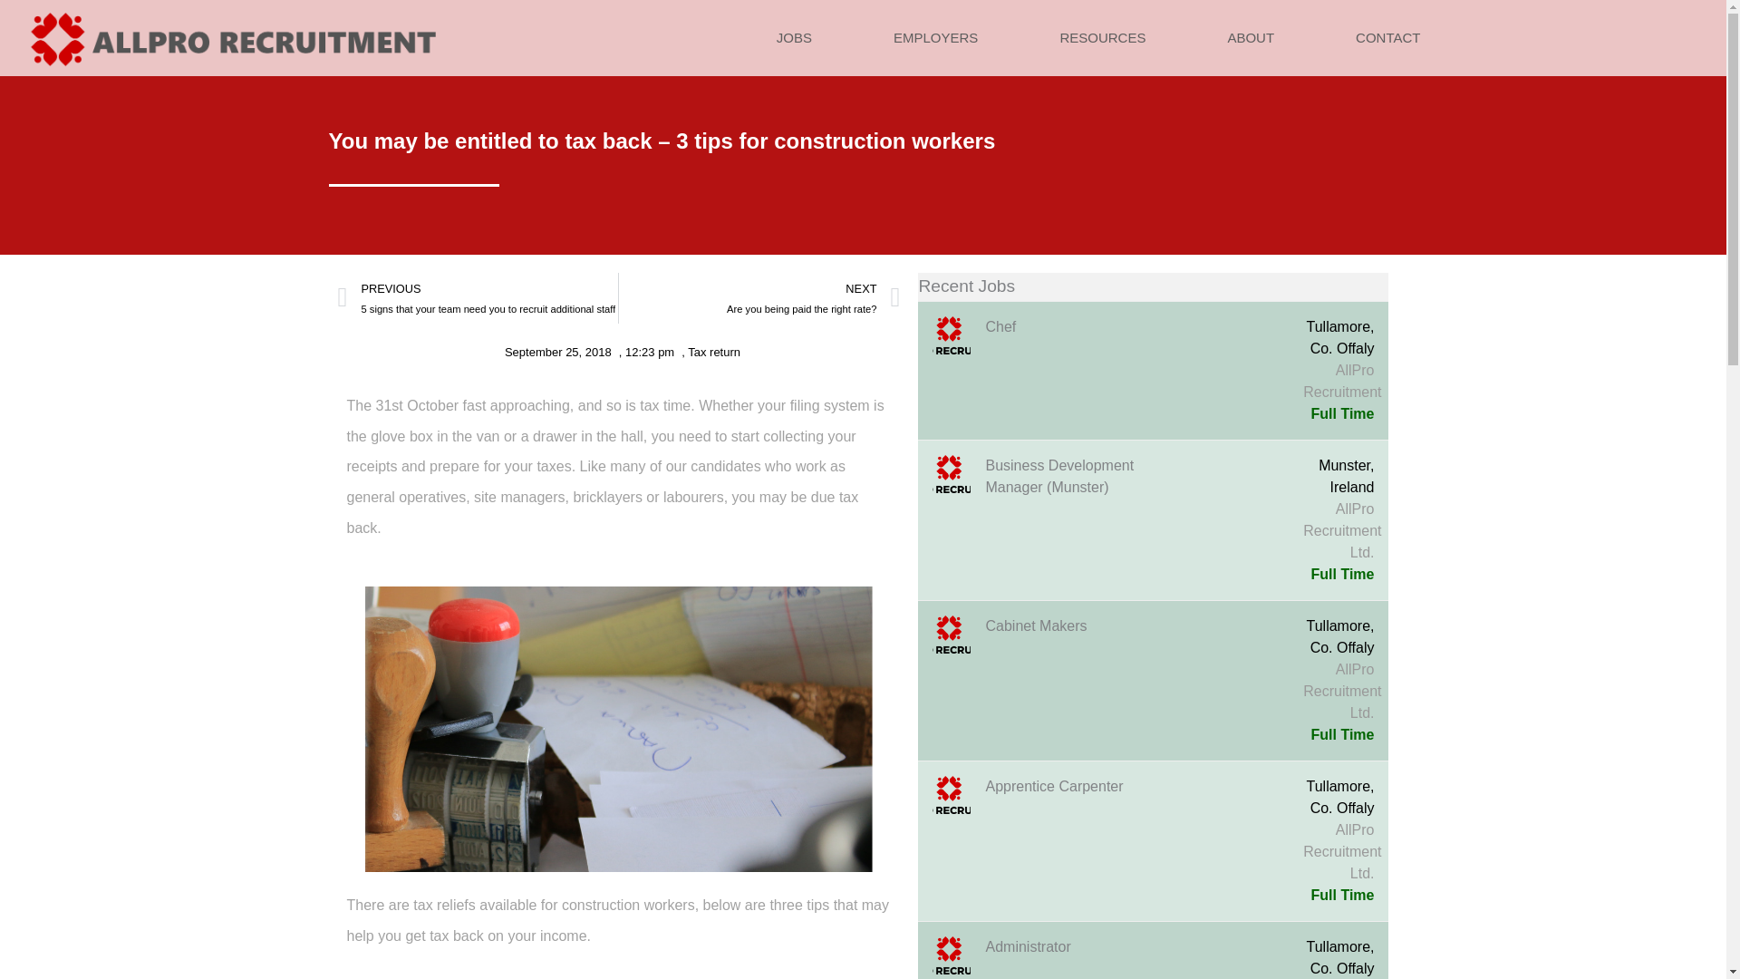 This screenshot has width=1740, height=979. I want to click on EMPLOYERS, so click(935, 37).